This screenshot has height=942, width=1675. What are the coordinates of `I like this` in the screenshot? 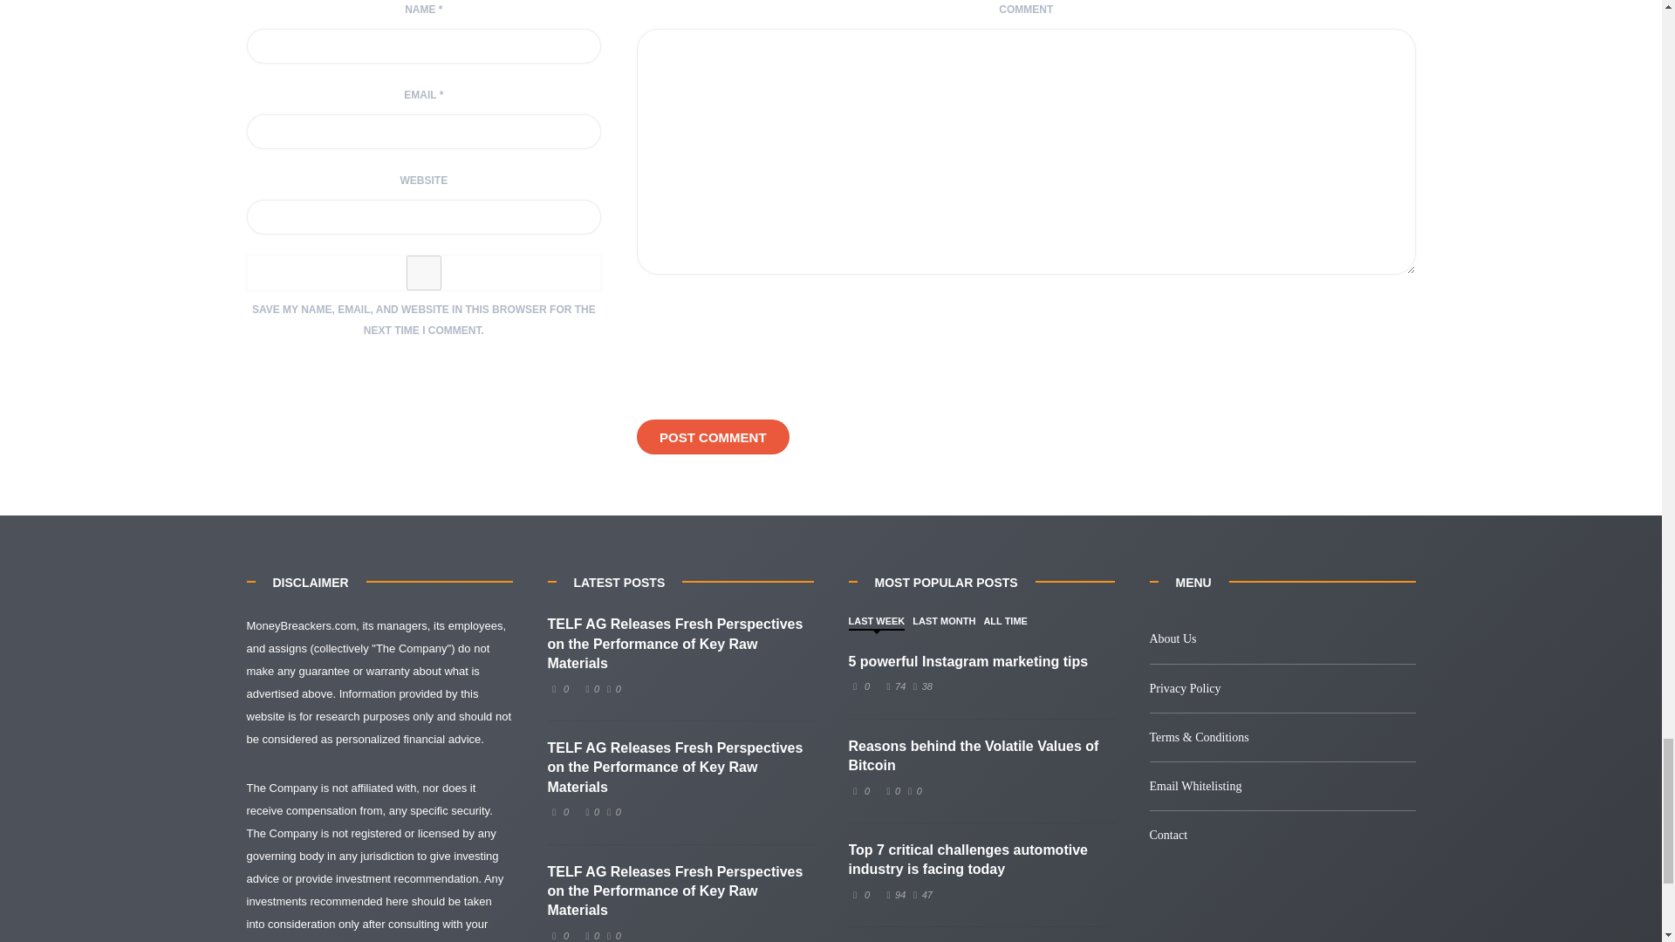 It's located at (590, 935).